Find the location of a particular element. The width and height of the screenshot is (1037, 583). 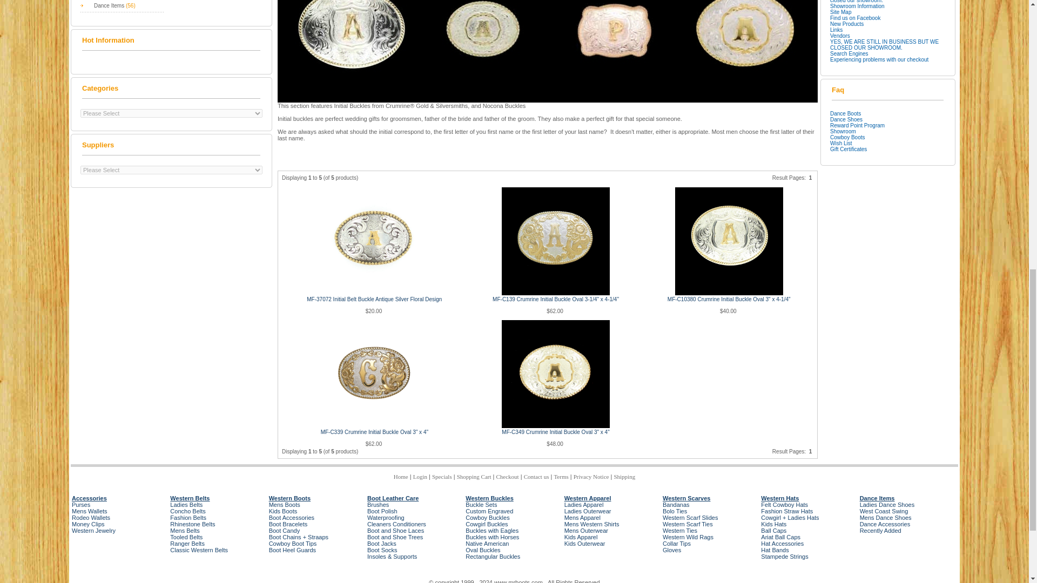

 MF-C339 Crumrine Initial Buckle Oval 3" x 4"  is located at coordinates (374, 374).